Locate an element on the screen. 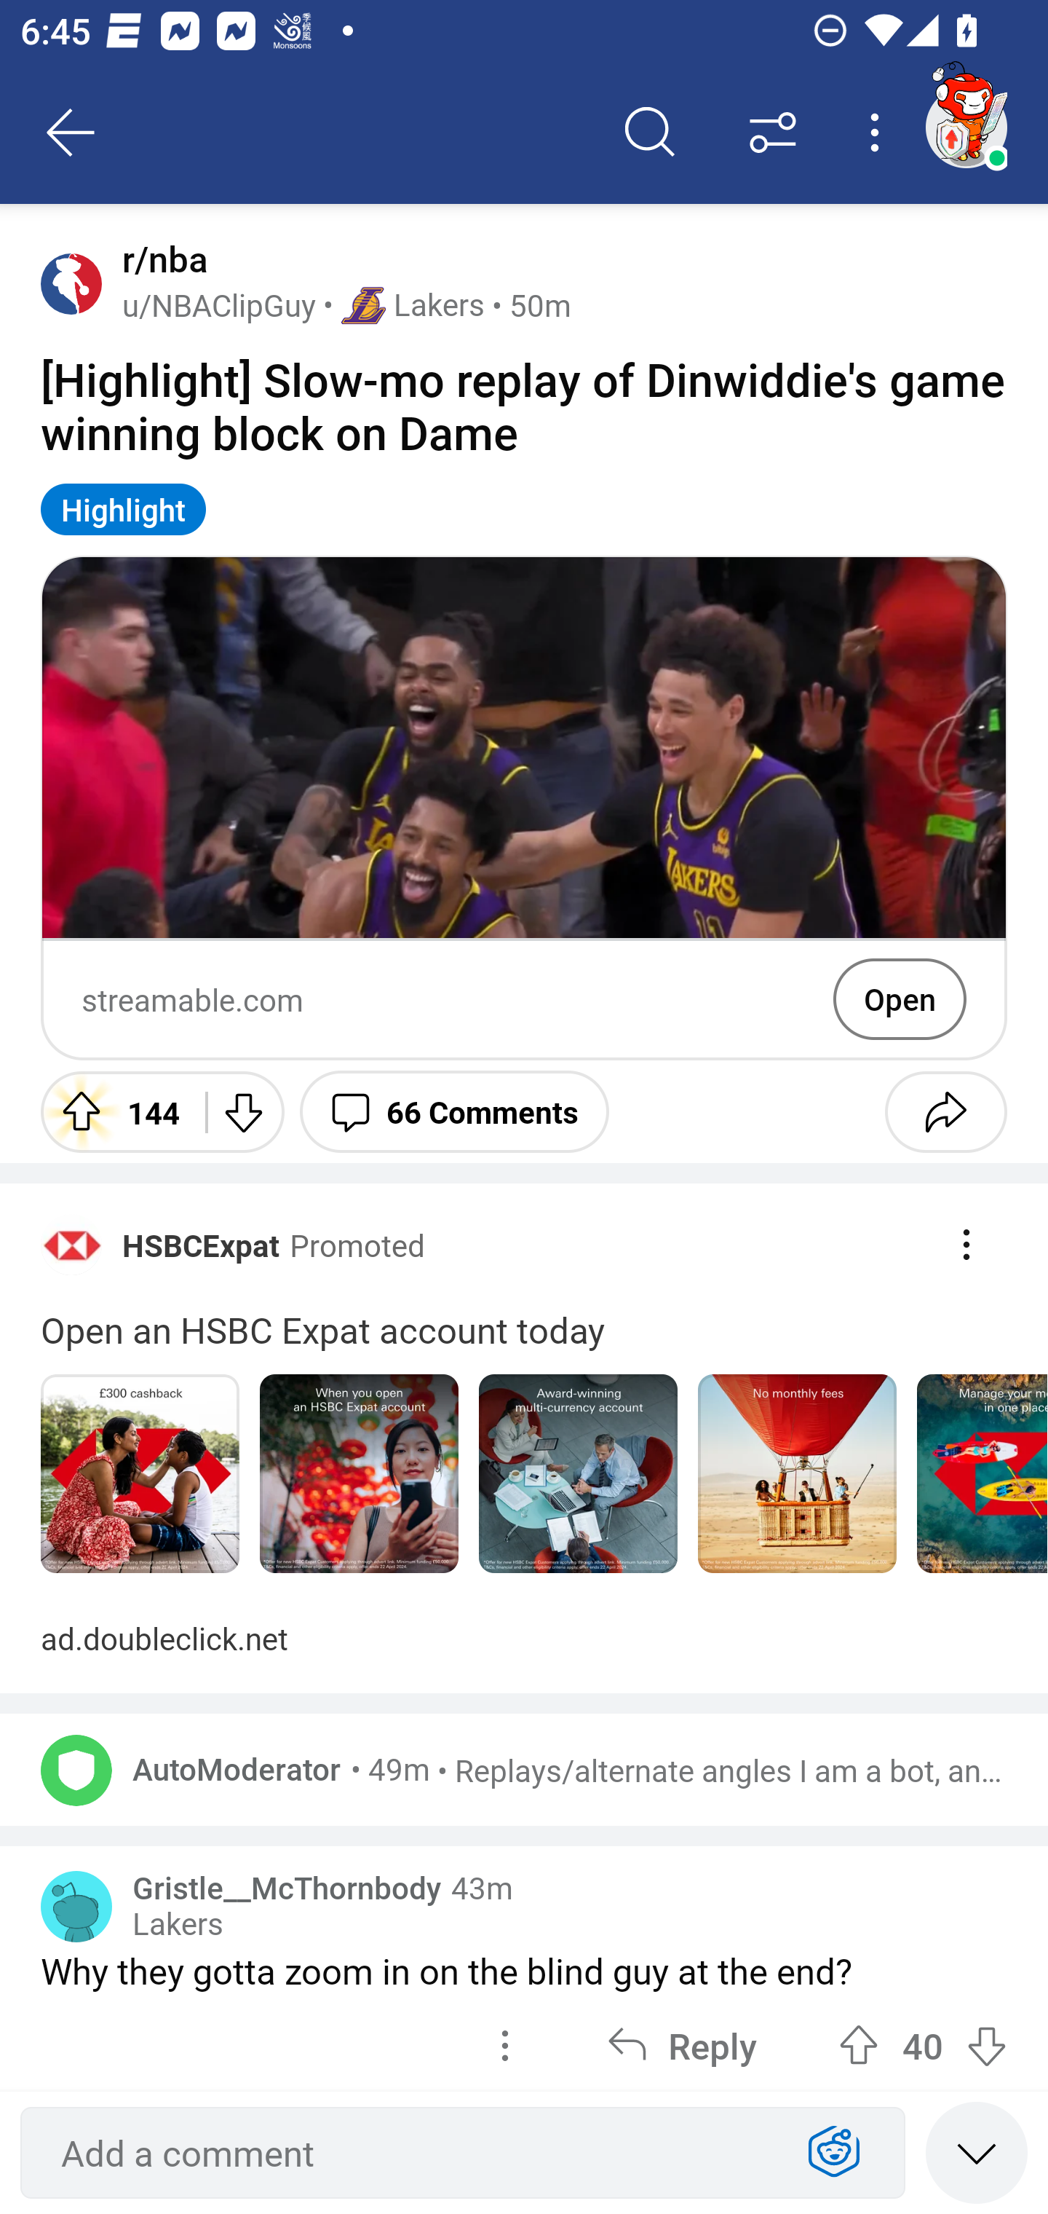  Speed read is located at coordinates (977, 2151).